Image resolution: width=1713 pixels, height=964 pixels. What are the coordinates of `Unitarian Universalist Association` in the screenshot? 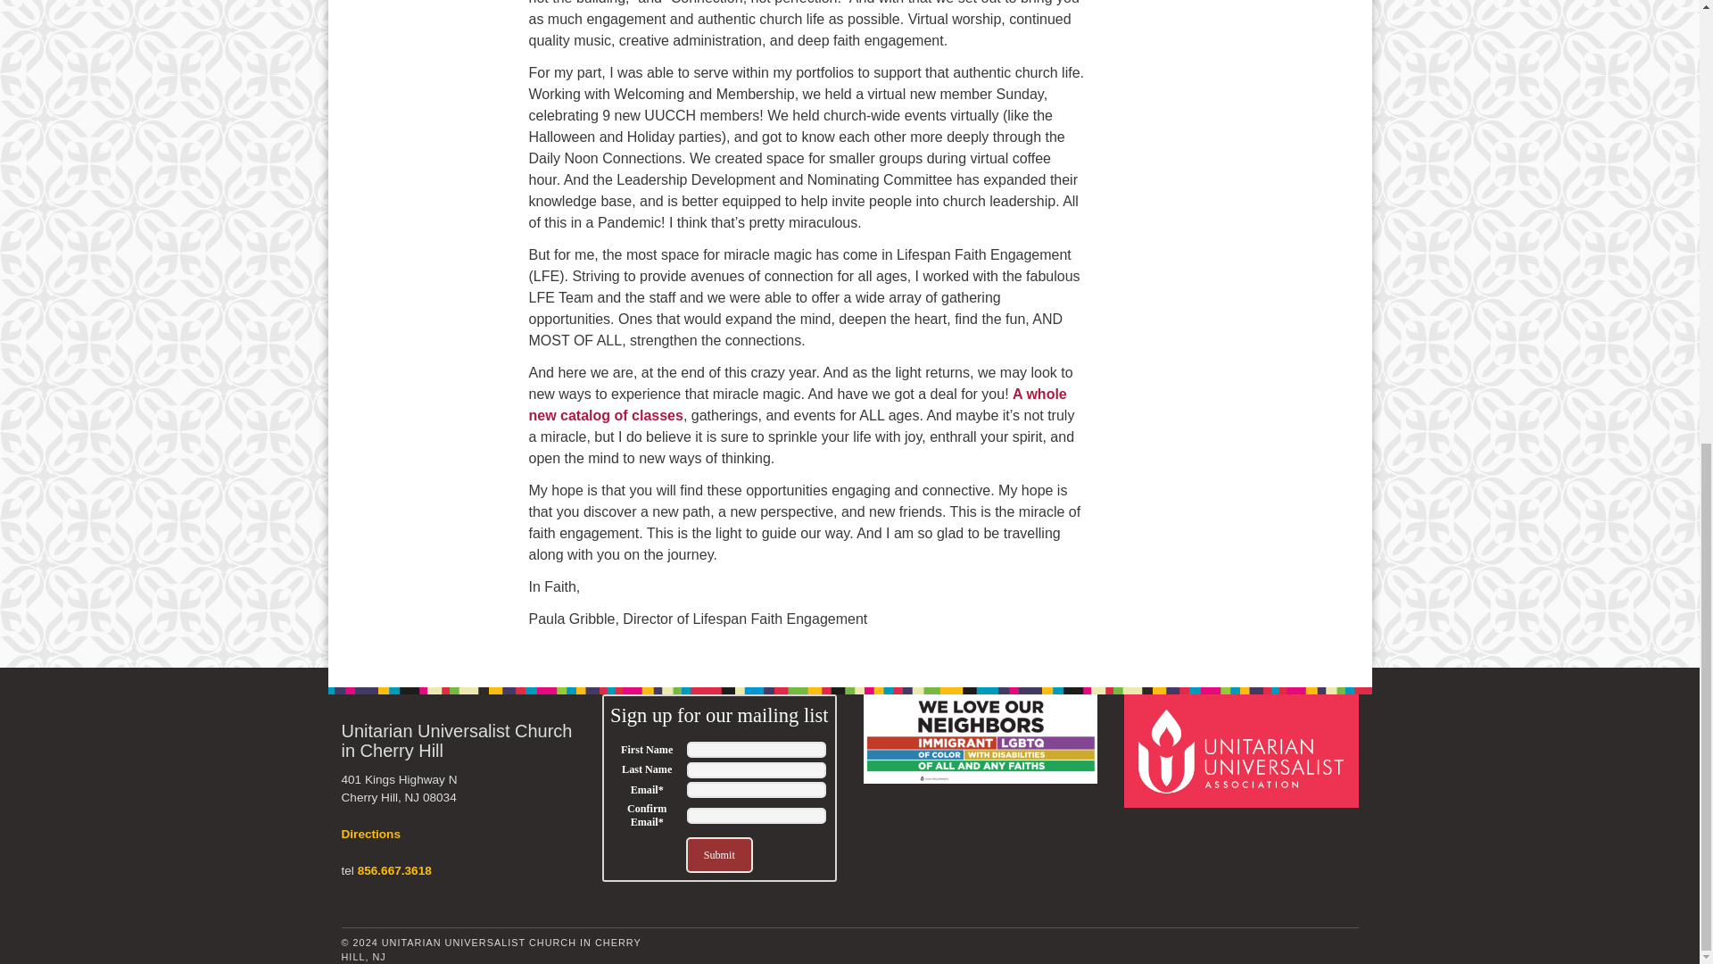 It's located at (1244, 750).